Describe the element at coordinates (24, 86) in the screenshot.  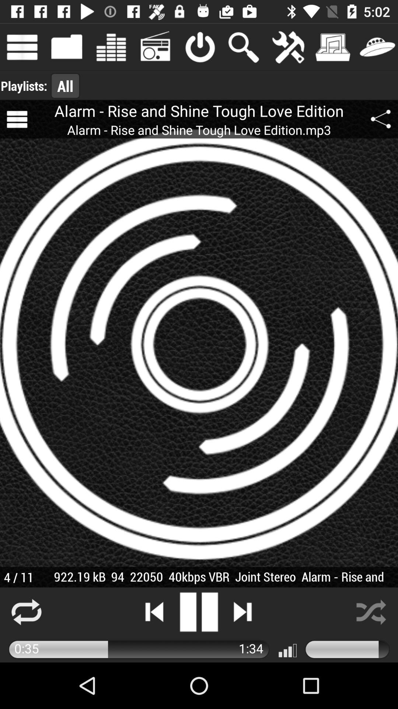
I see `press the playlists:` at that location.